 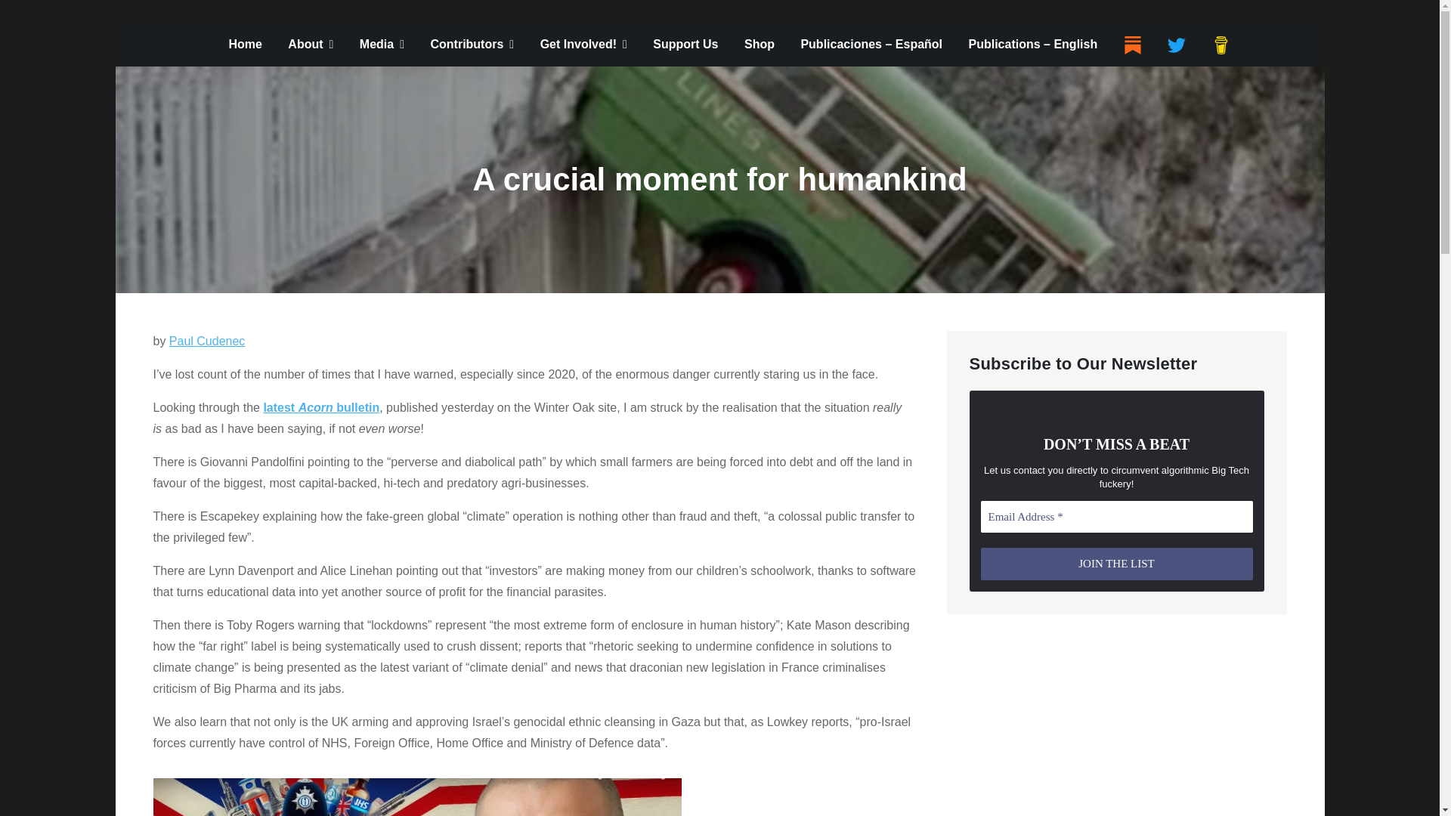 I want to click on Buy Me A Coffee, so click(x=1221, y=45).